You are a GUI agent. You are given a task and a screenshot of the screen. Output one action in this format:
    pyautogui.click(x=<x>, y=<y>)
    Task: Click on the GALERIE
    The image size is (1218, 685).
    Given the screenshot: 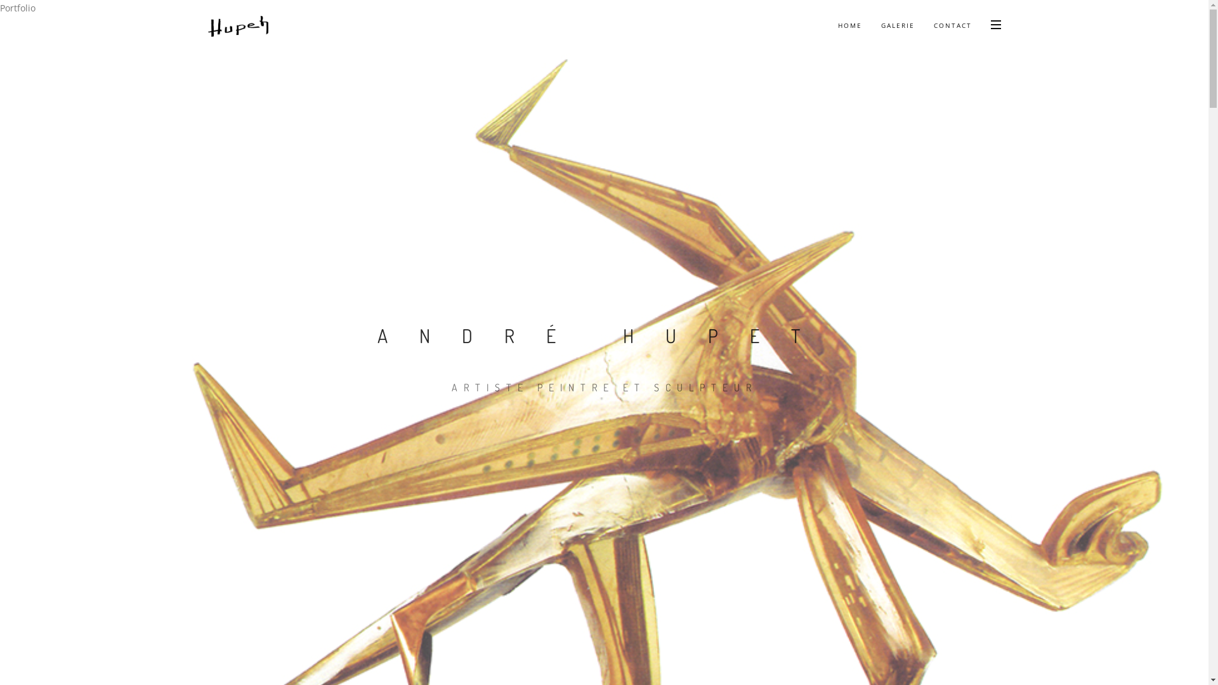 What is the action you would take?
    pyautogui.click(x=898, y=25)
    